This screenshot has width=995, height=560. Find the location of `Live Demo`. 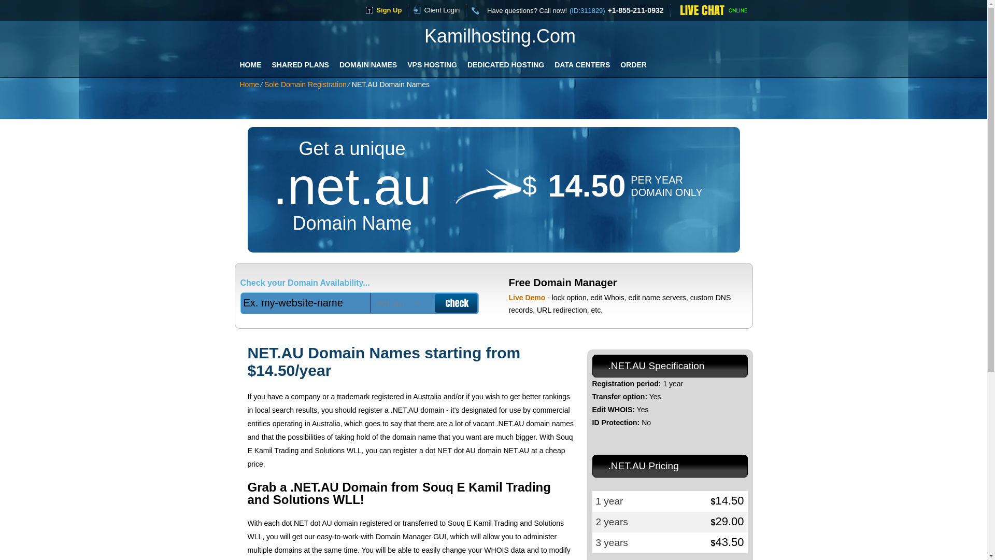

Live Demo is located at coordinates (527, 298).